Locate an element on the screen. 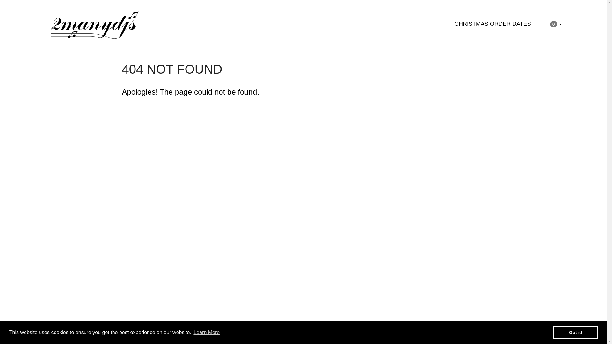 Image resolution: width=612 pixels, height=344 pixels. Learn More is located at coordinates (207, 333).